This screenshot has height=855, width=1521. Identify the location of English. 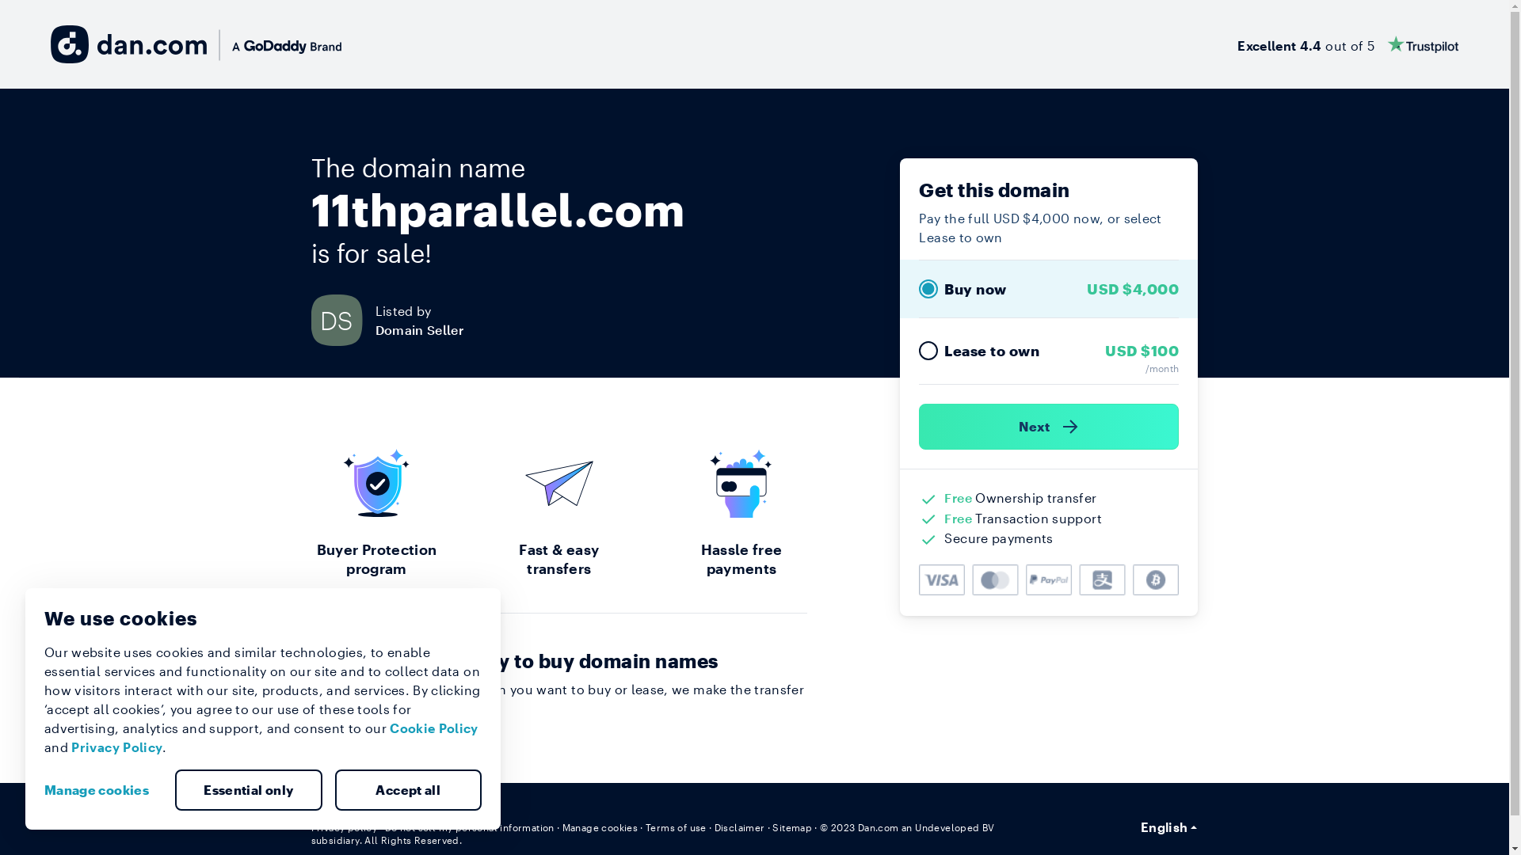
(1169, 827).